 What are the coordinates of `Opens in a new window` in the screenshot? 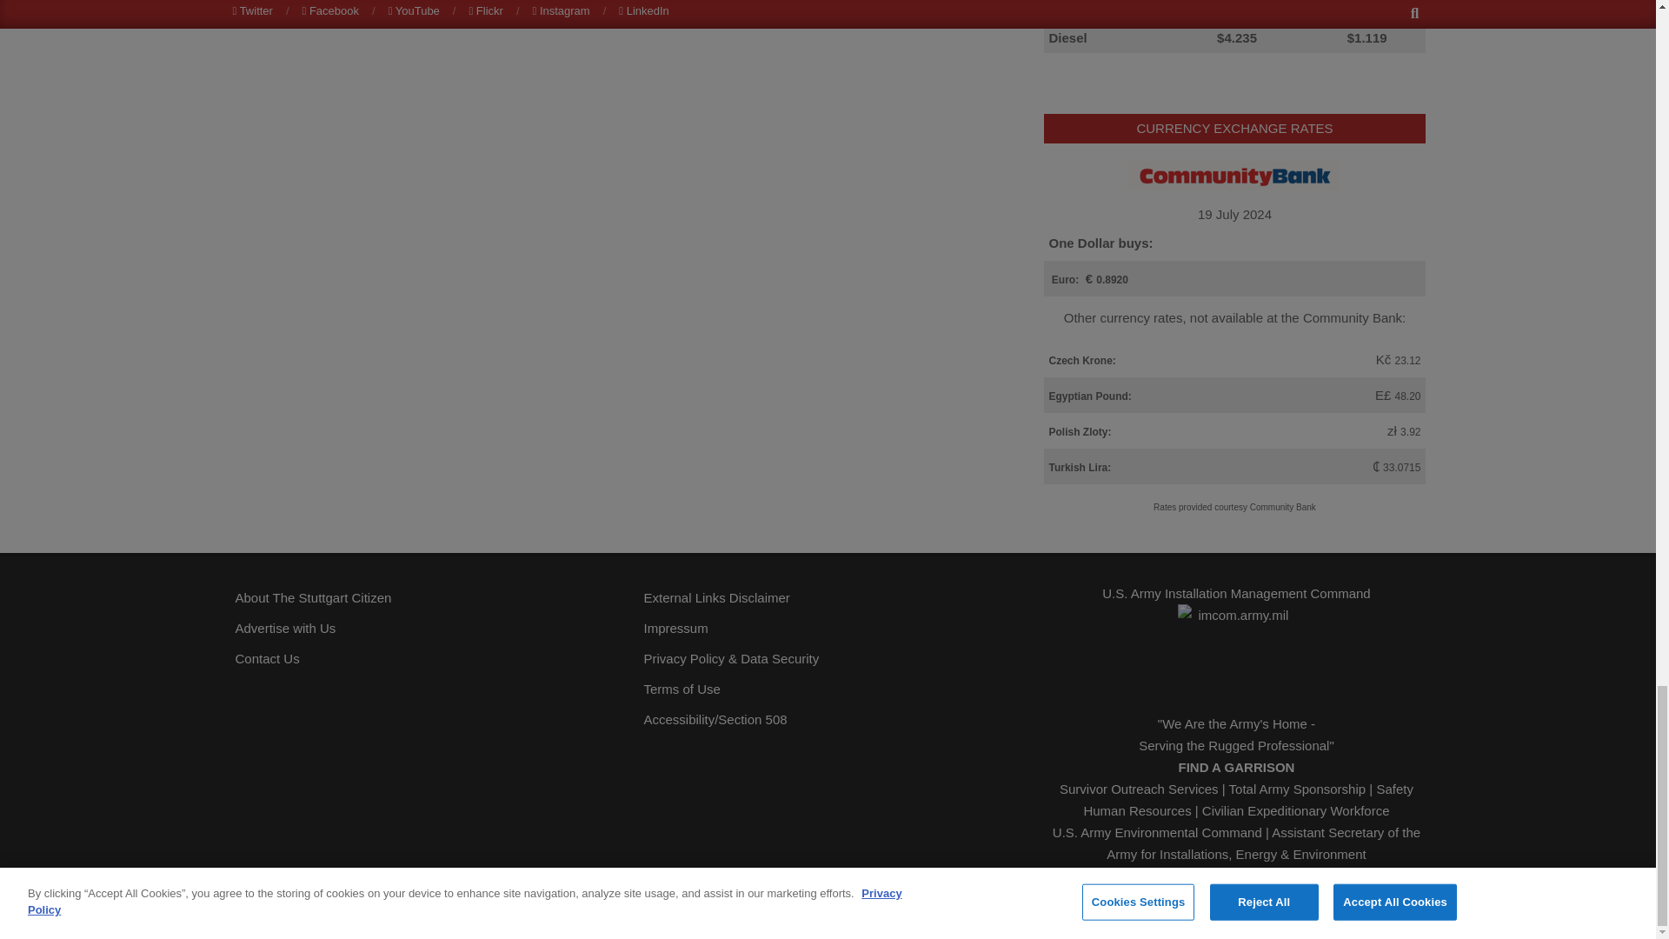 It's located at (827, 719).